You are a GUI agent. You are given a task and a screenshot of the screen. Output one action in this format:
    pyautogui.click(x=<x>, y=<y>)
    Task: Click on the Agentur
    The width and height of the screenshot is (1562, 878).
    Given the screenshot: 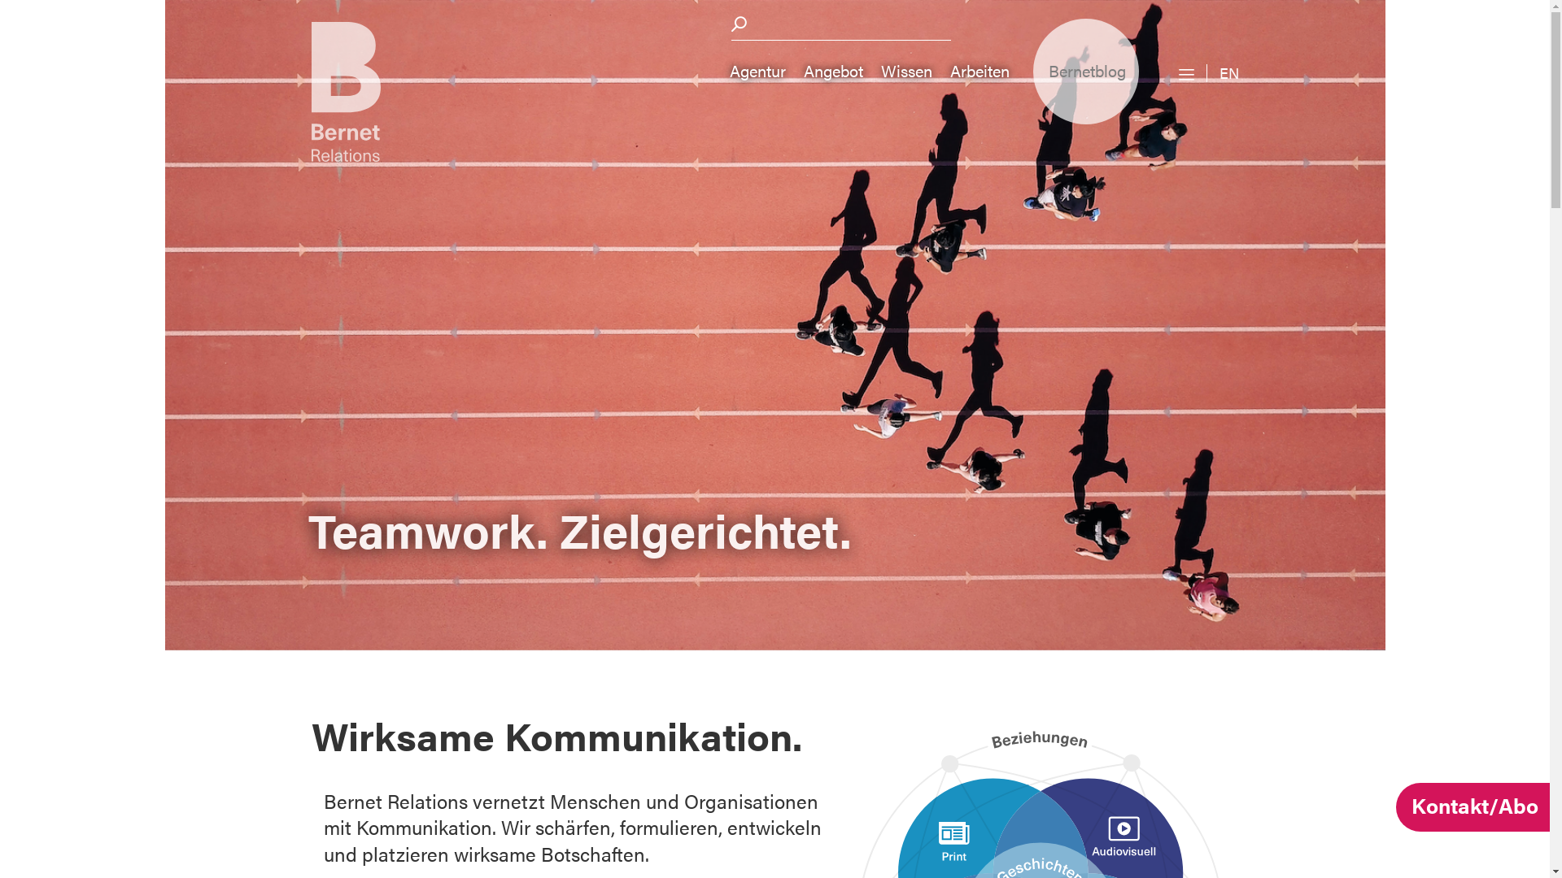 What is the action you would take?
    pyautogui.click(x=758, y=72)
    